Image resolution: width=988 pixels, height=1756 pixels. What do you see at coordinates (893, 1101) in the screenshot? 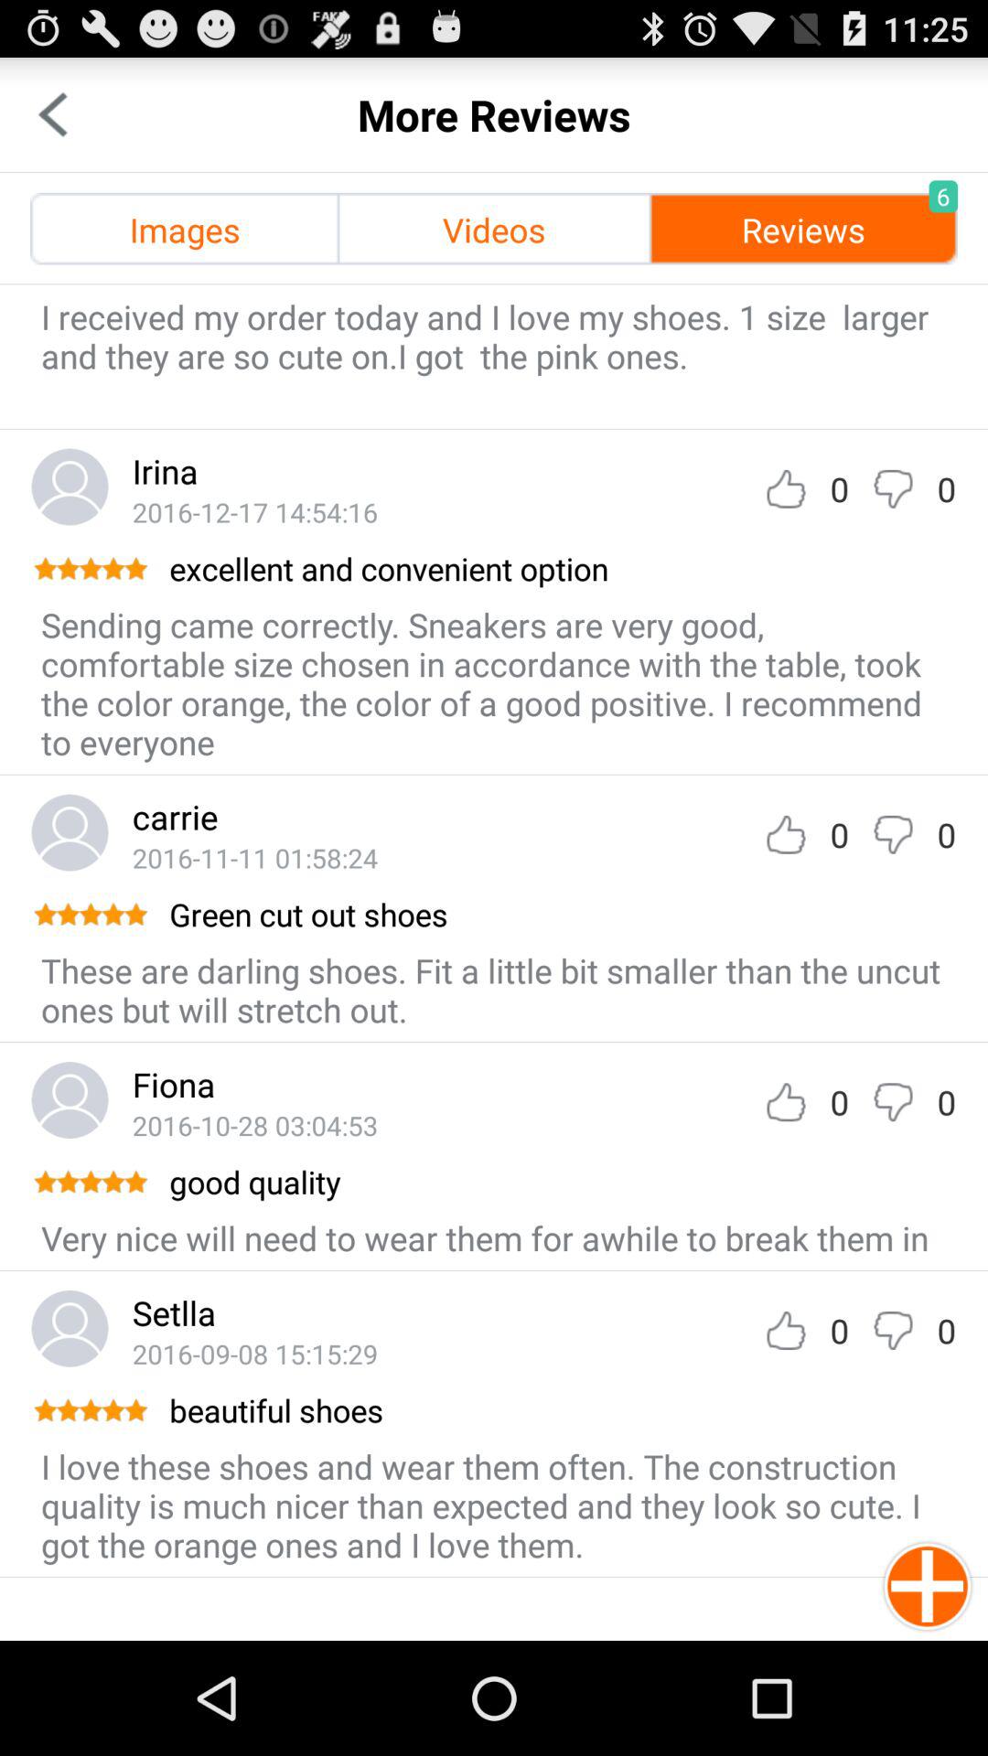
I see `thumbs down` at bounding box center [893, 1101].